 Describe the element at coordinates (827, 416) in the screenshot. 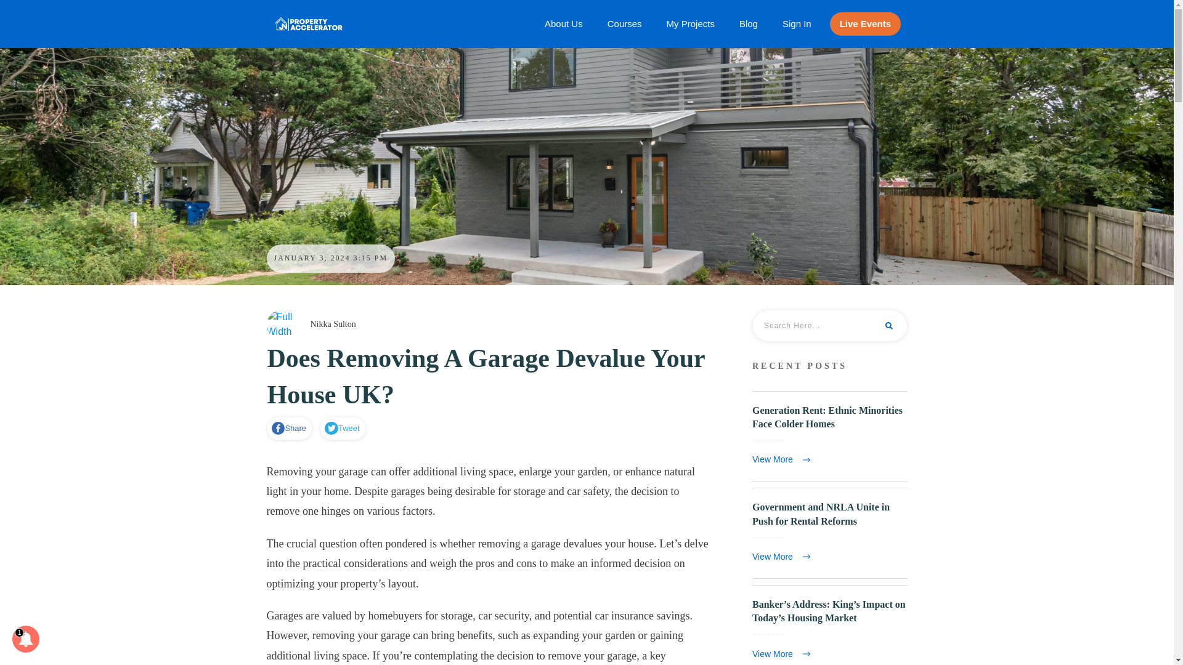

I see `Generation Rent: Ethnic Minorities Face Colder Homes` at that location.